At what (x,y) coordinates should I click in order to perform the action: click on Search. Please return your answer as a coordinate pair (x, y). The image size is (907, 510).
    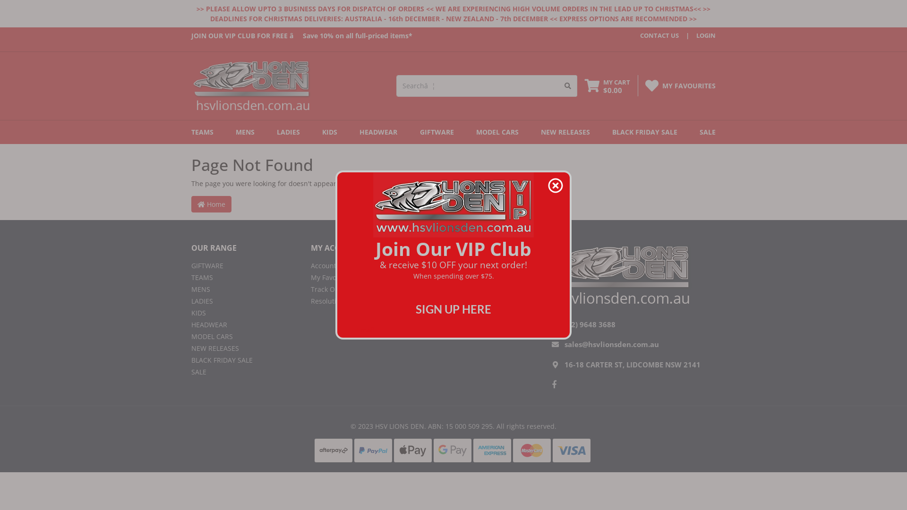
    Looking at the image, I should click on (568, 86).